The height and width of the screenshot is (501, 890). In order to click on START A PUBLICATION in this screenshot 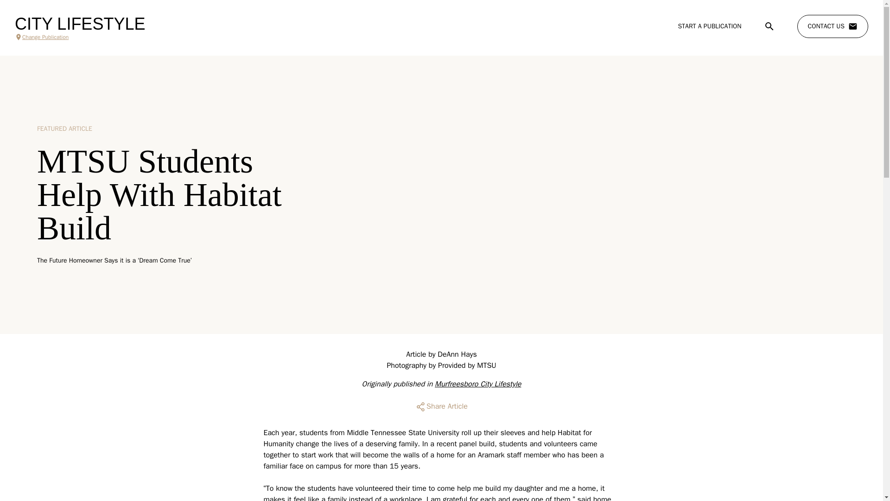, I will do `click(709, 26)`.